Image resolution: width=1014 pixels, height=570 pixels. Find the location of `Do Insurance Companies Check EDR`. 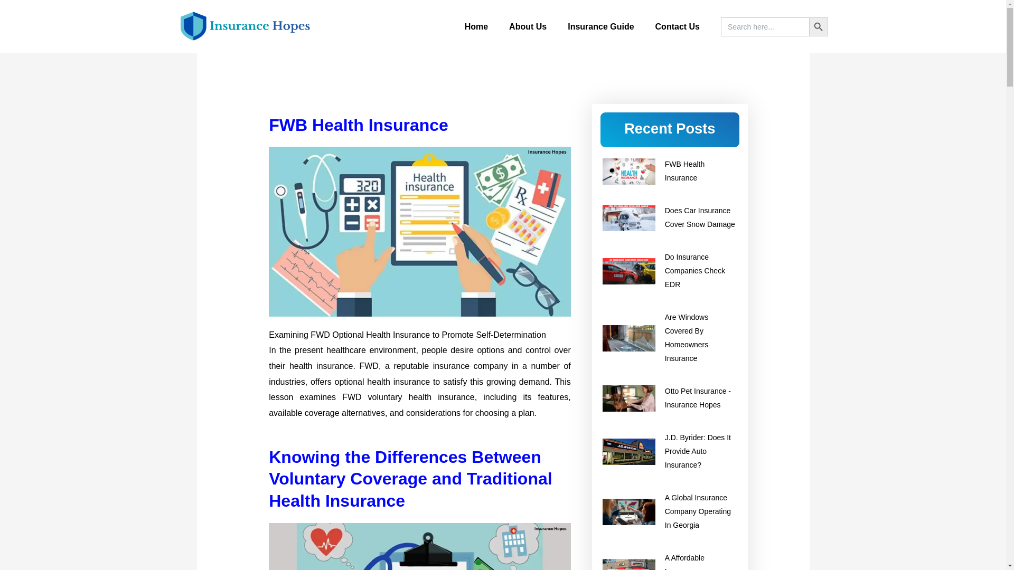

Do Insurance Companies Check EDR is located at coordinates (670, 271).